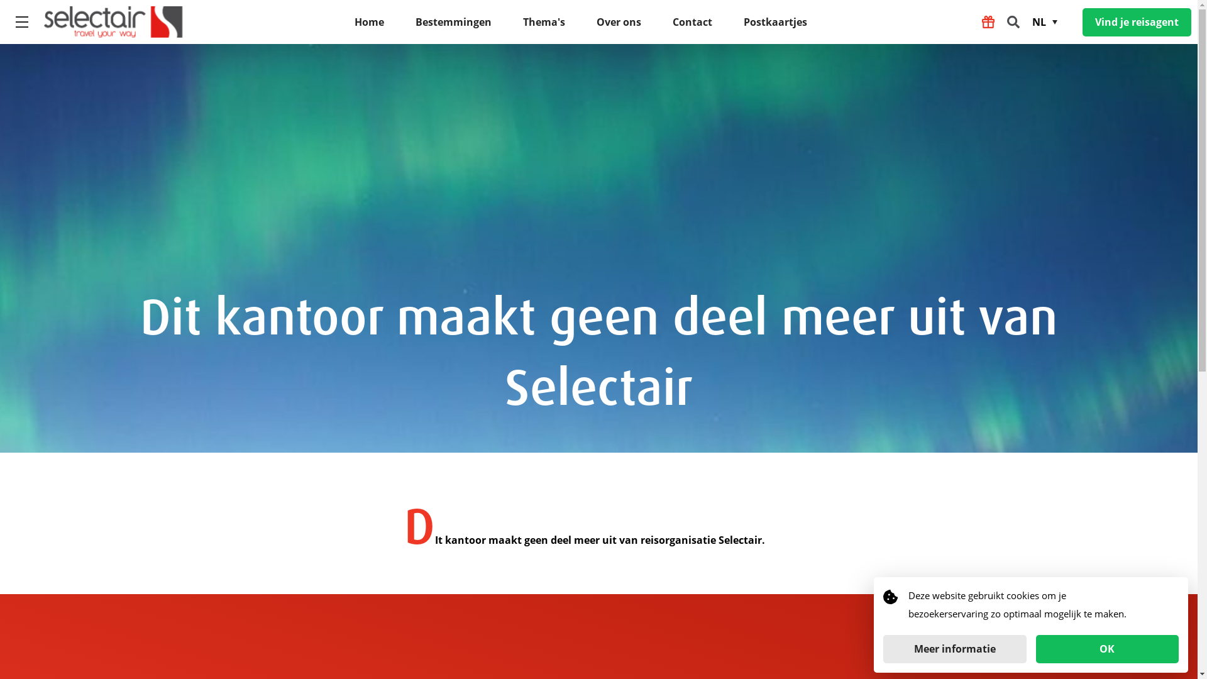 Image resolution: width=1207 pixels, height=679 pixels. I want to click on Contact, so click(693, 22).